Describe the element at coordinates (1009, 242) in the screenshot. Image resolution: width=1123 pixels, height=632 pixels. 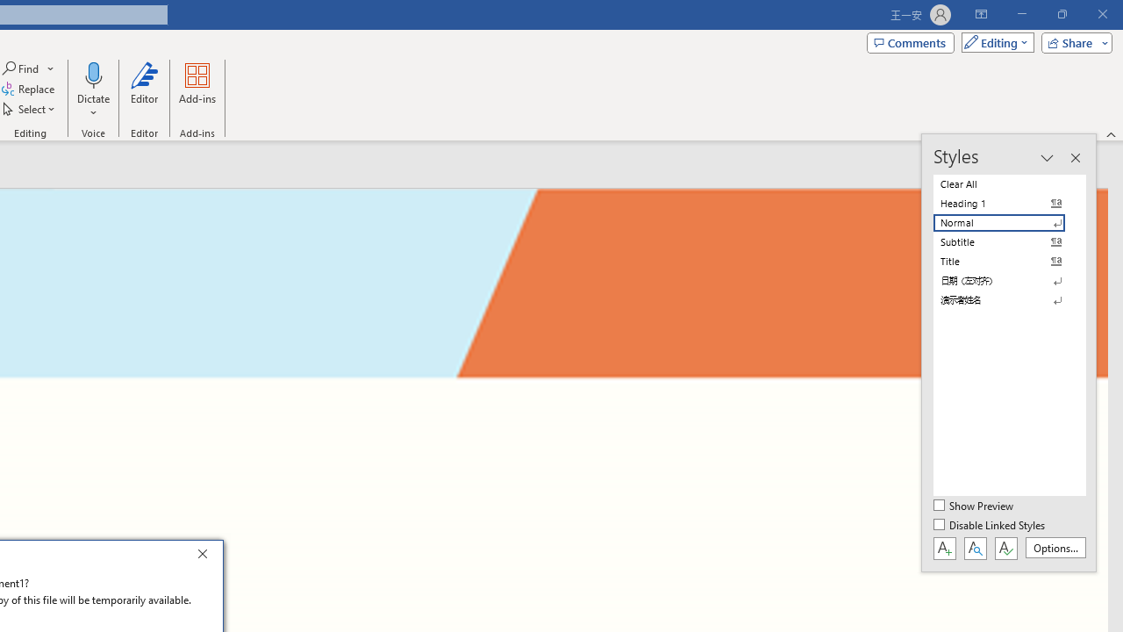
I see `Subtitle` at that location.